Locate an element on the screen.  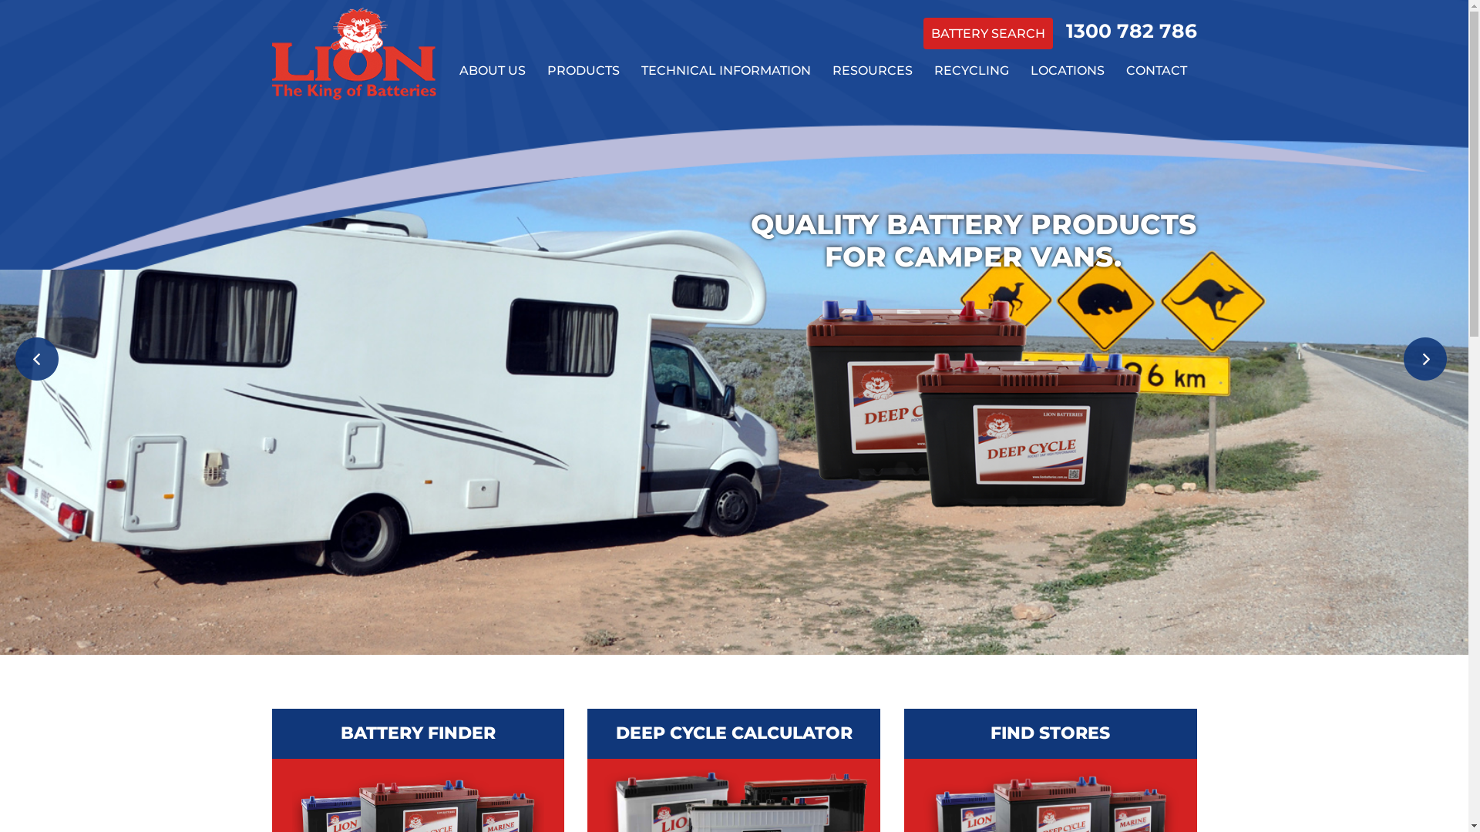
TERMS AND CONDITIONS is located at coordinates (872, 148).